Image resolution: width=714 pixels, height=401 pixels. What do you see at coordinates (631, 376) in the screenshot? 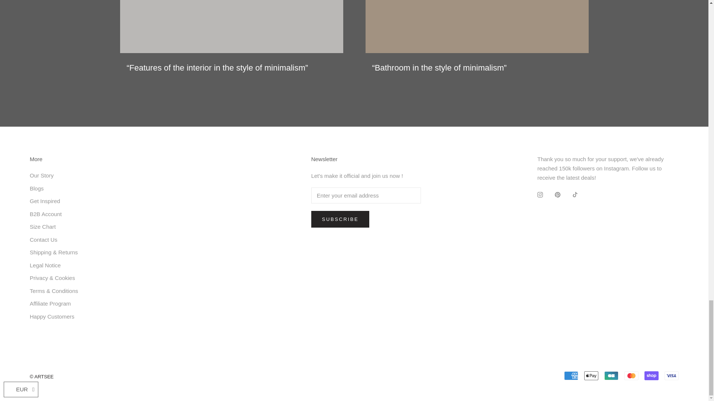
I see `Mastercard` at bounding box center [631, 376].